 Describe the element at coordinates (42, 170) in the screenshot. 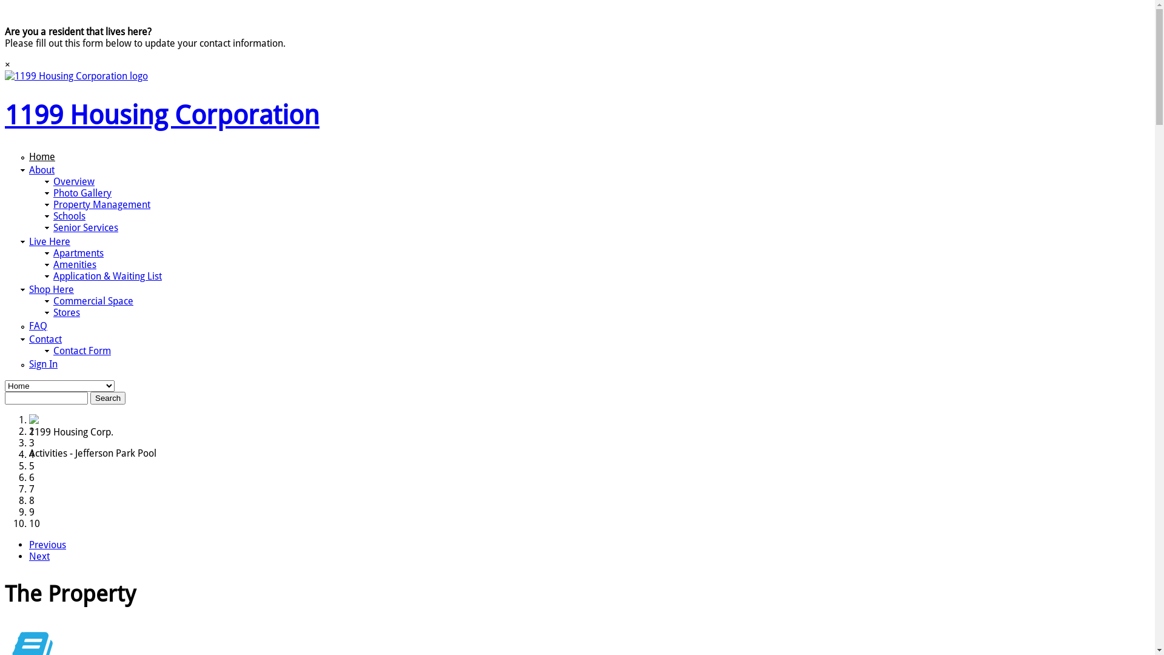

I see `About` at that location.